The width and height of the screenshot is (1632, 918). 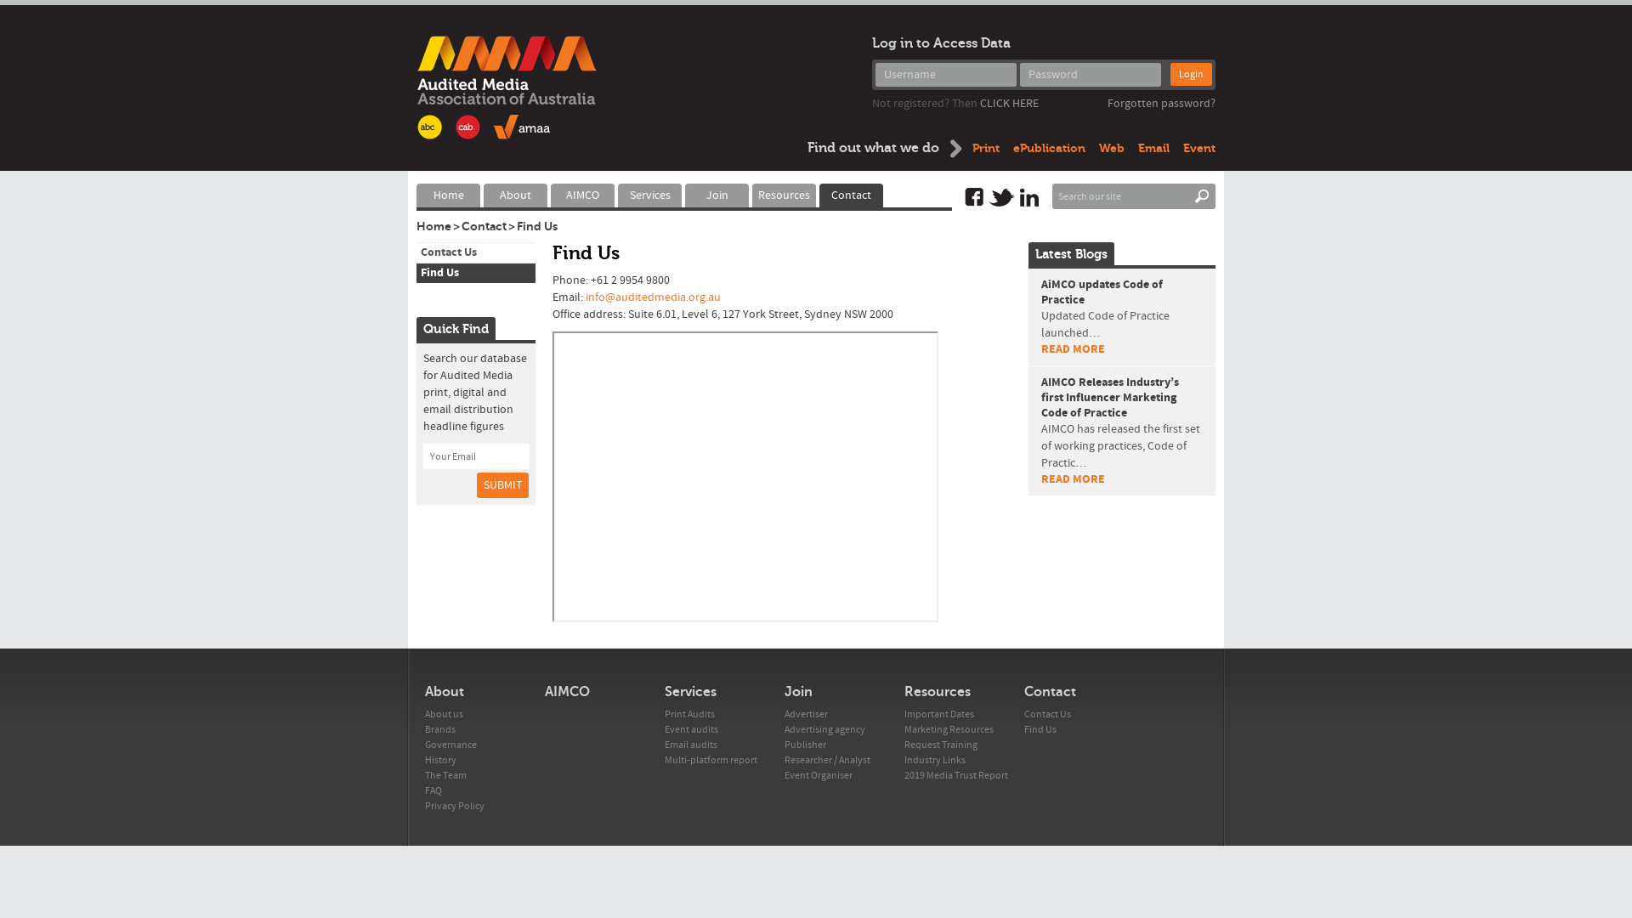 What do you see at coordinates (717, 195) in the screenshot?
I see `Join` at bounding box center [717, 195].